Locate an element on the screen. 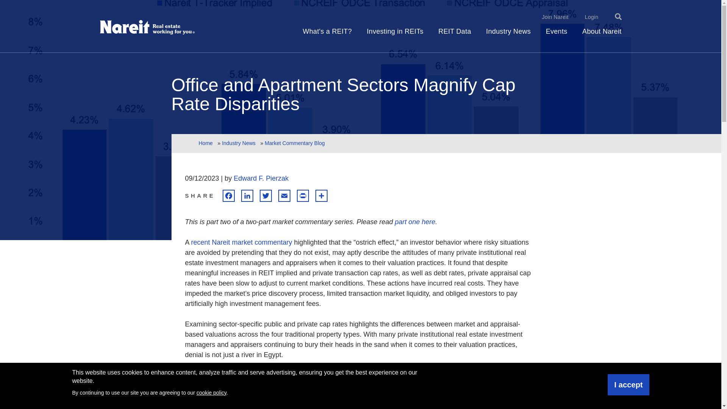 The height and width of the screenshot is (409, 727). REIT Data is located at coordinates (454, 35).